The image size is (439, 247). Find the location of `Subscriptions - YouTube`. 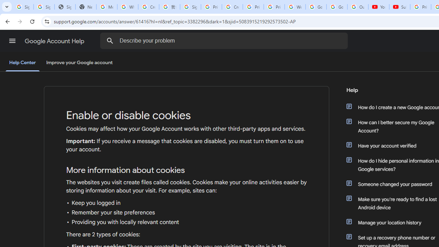

Subscriptions - YouTube is located at coordinates (400, 7).